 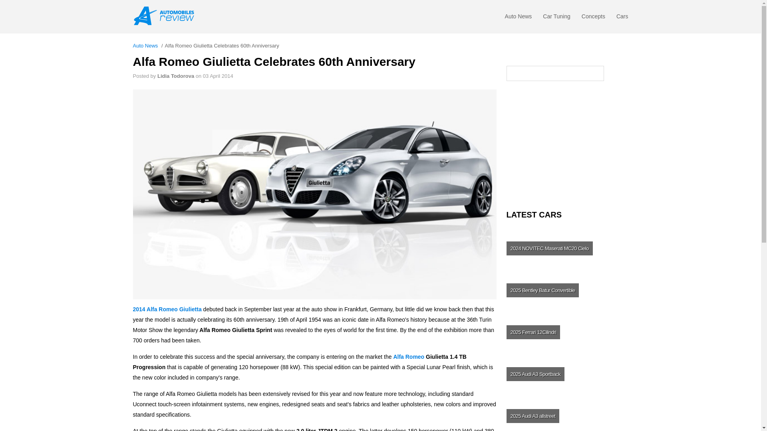 What do you see at coordinates (593, 18) in the screenshot?
I see `Concepts` at bounding box center [593, 18].